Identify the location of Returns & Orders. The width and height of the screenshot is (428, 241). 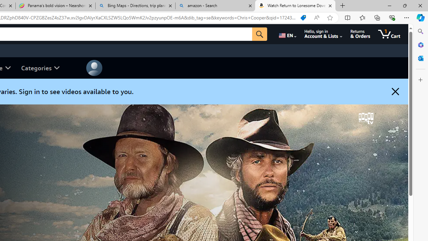
(360, 34).